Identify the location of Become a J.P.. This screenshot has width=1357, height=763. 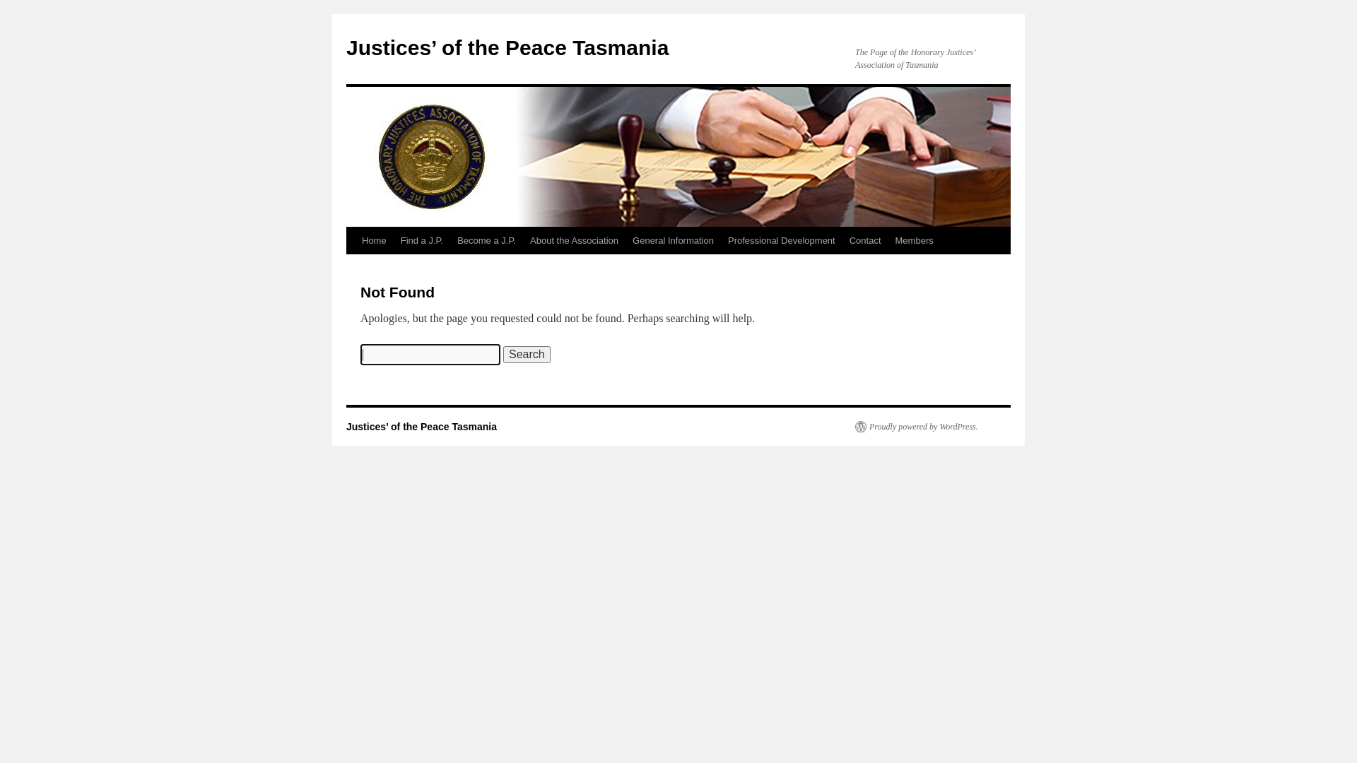
(486, 241).